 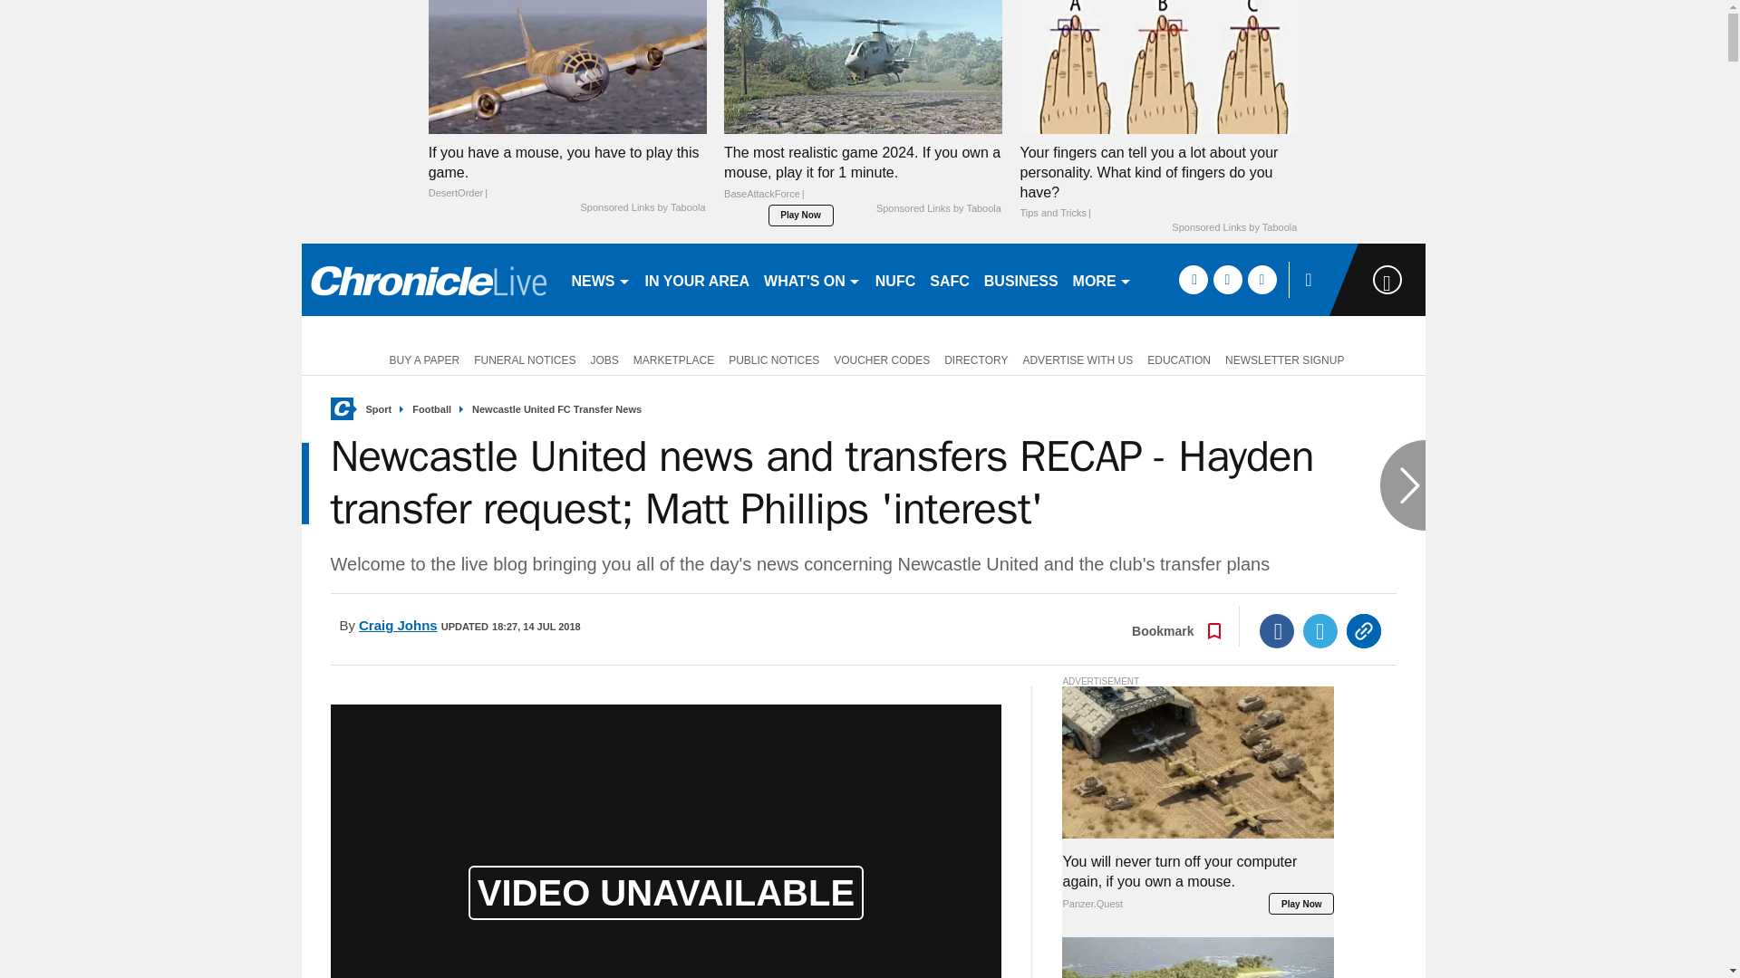 I want to click on WHAT'S ON, so click(x=812, y=279).